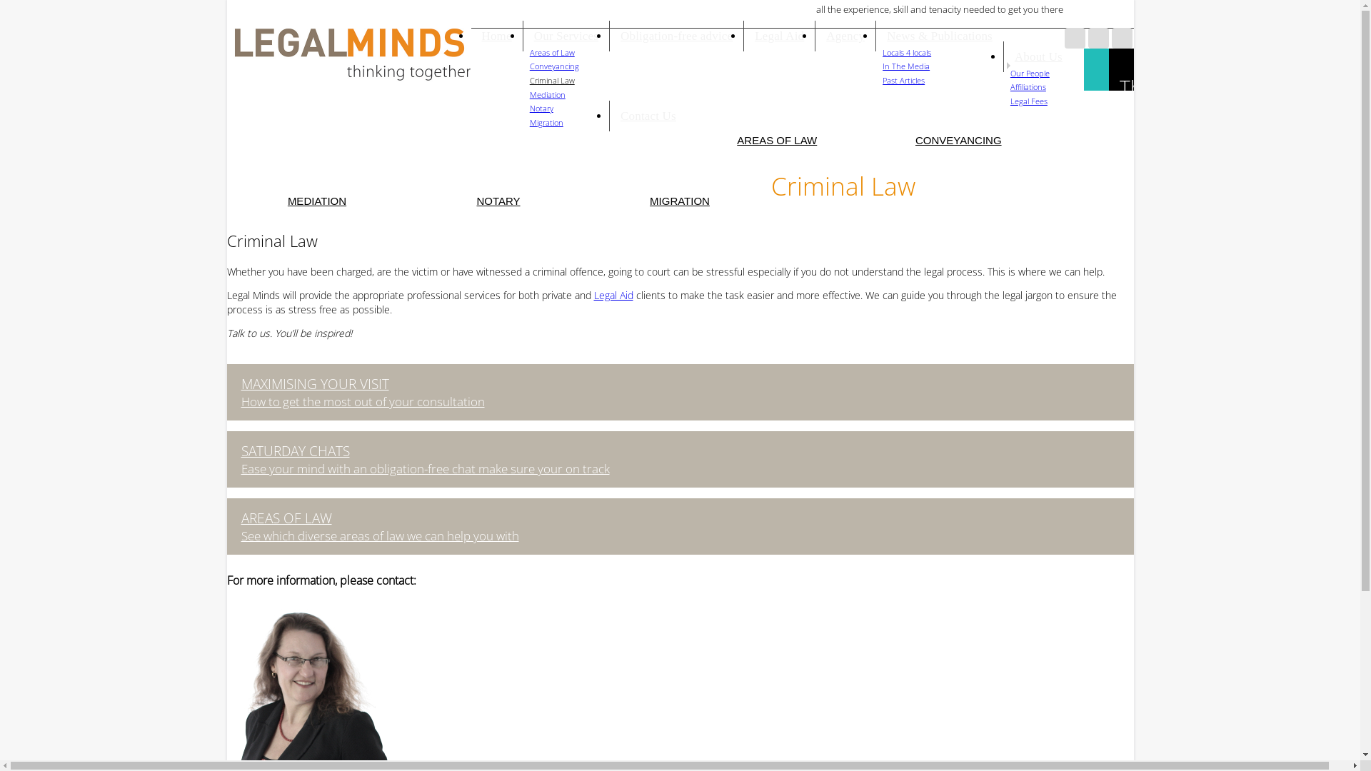  What do you see at coordinates (1038, 57) in the screenshot?
I see `About Us` at bounding box center [1038, 57].